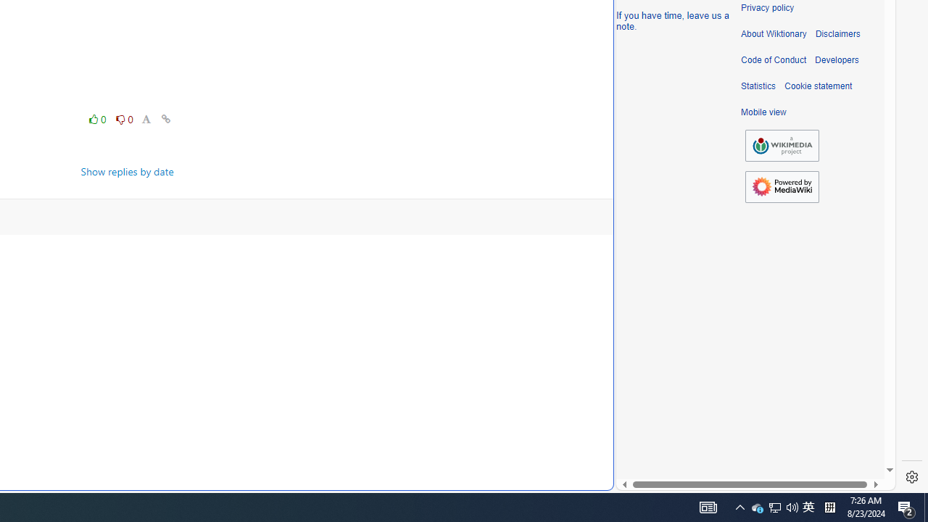  What do you see at coordinates (782, 146) in the screenshot?
I see `Wikimedia Foundation` at bounding box center [782, 146].